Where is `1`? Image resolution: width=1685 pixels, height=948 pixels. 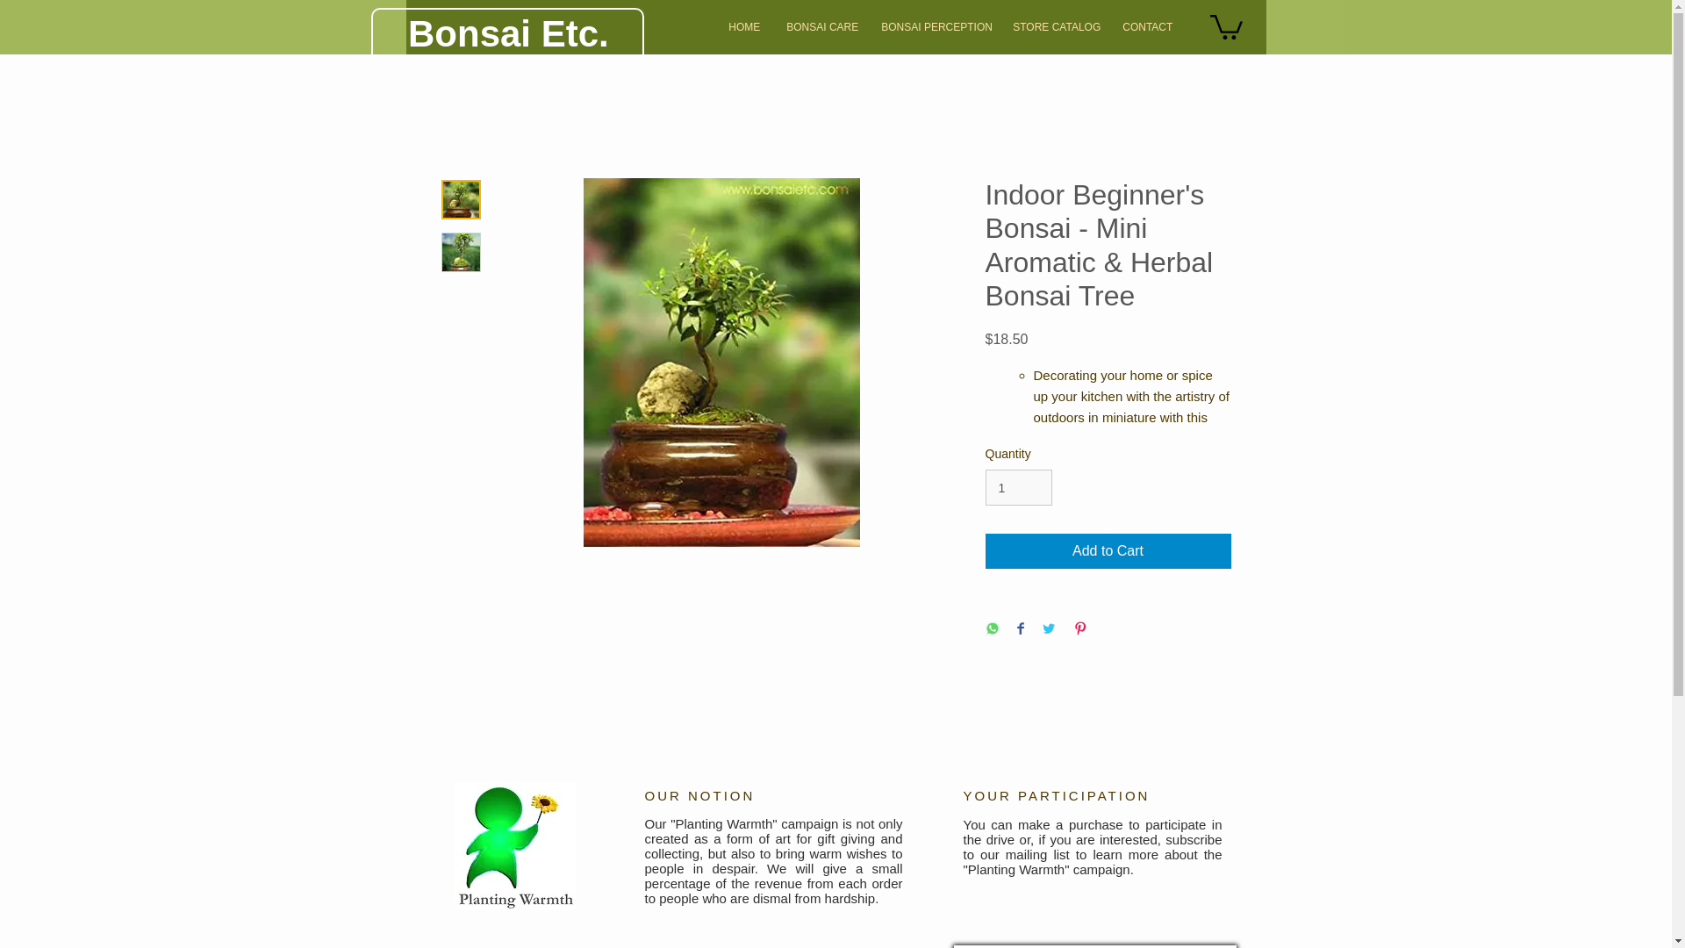
1 is located at coordinates (1018, 486).